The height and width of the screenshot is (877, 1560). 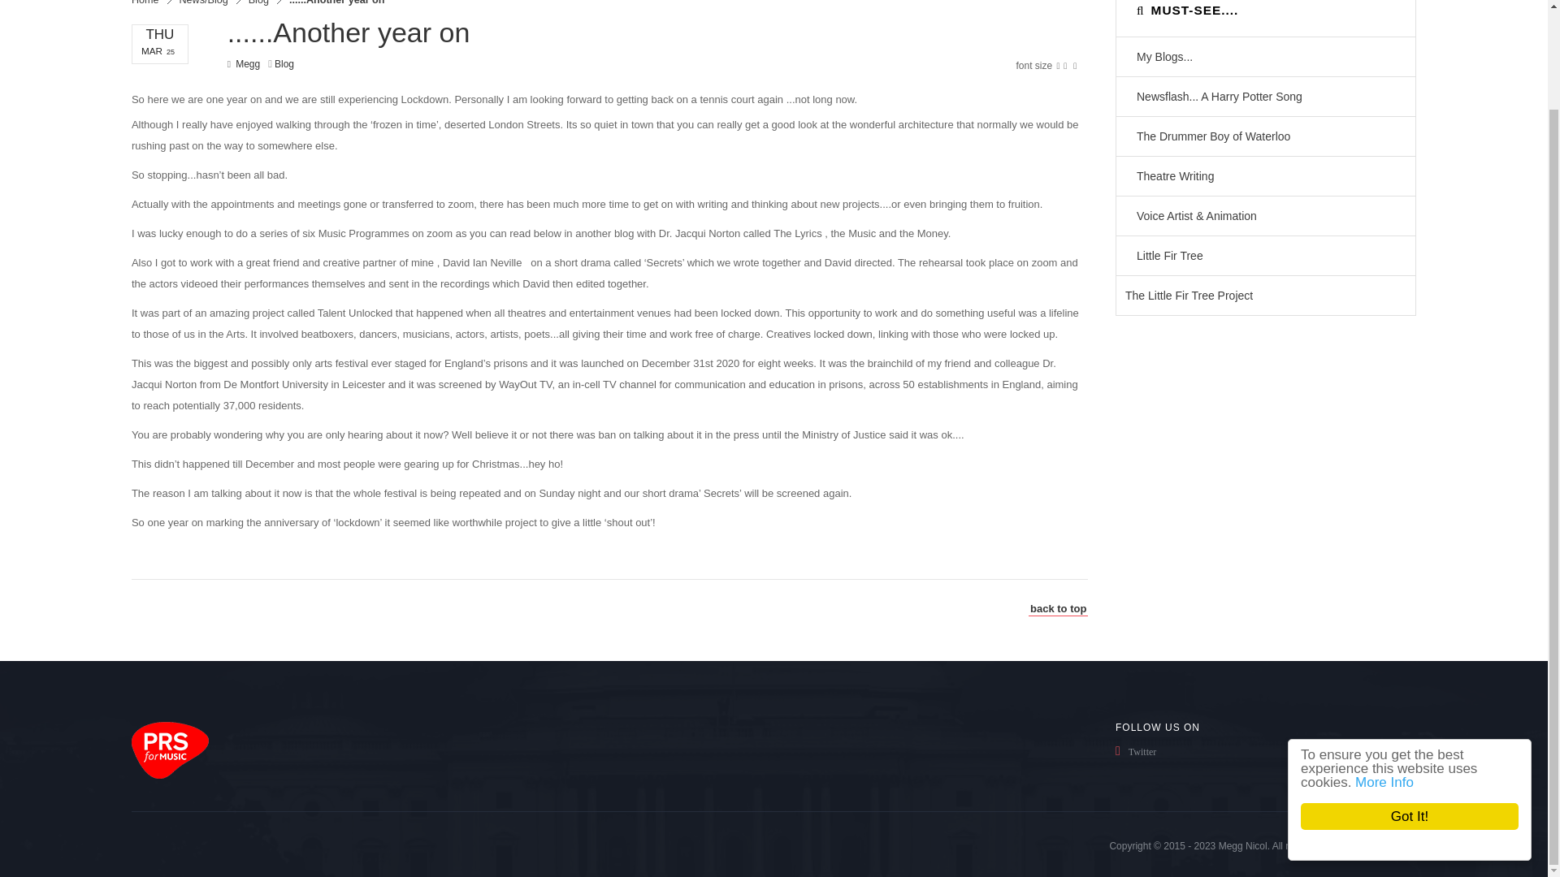 I want to click on Little Fir Tree, so click(x=1266, y=255).